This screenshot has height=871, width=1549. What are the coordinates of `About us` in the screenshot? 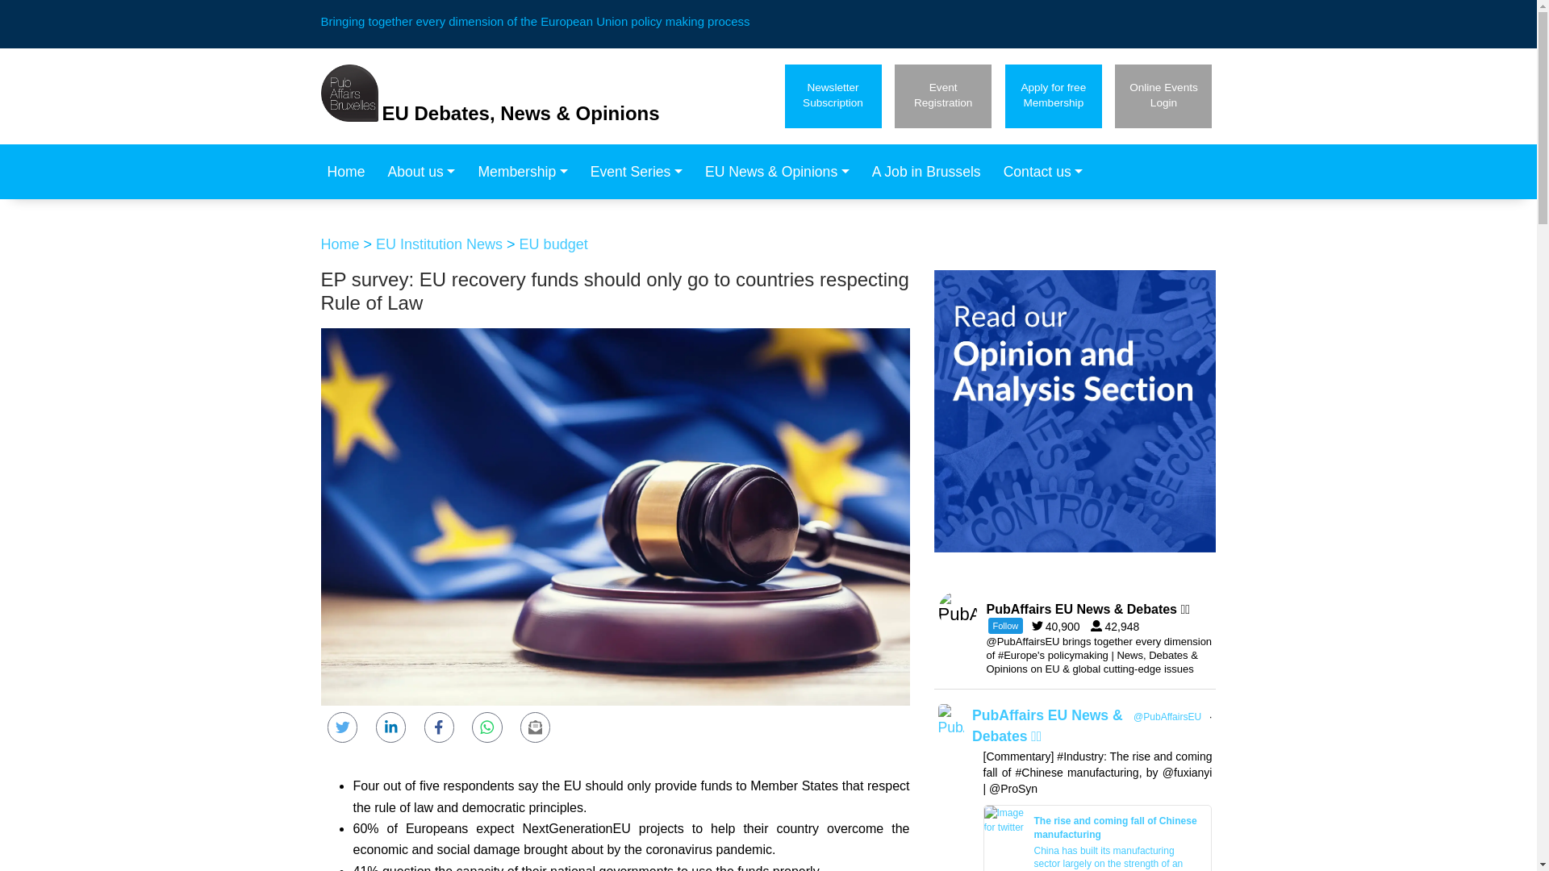 It's located at (833, 95).